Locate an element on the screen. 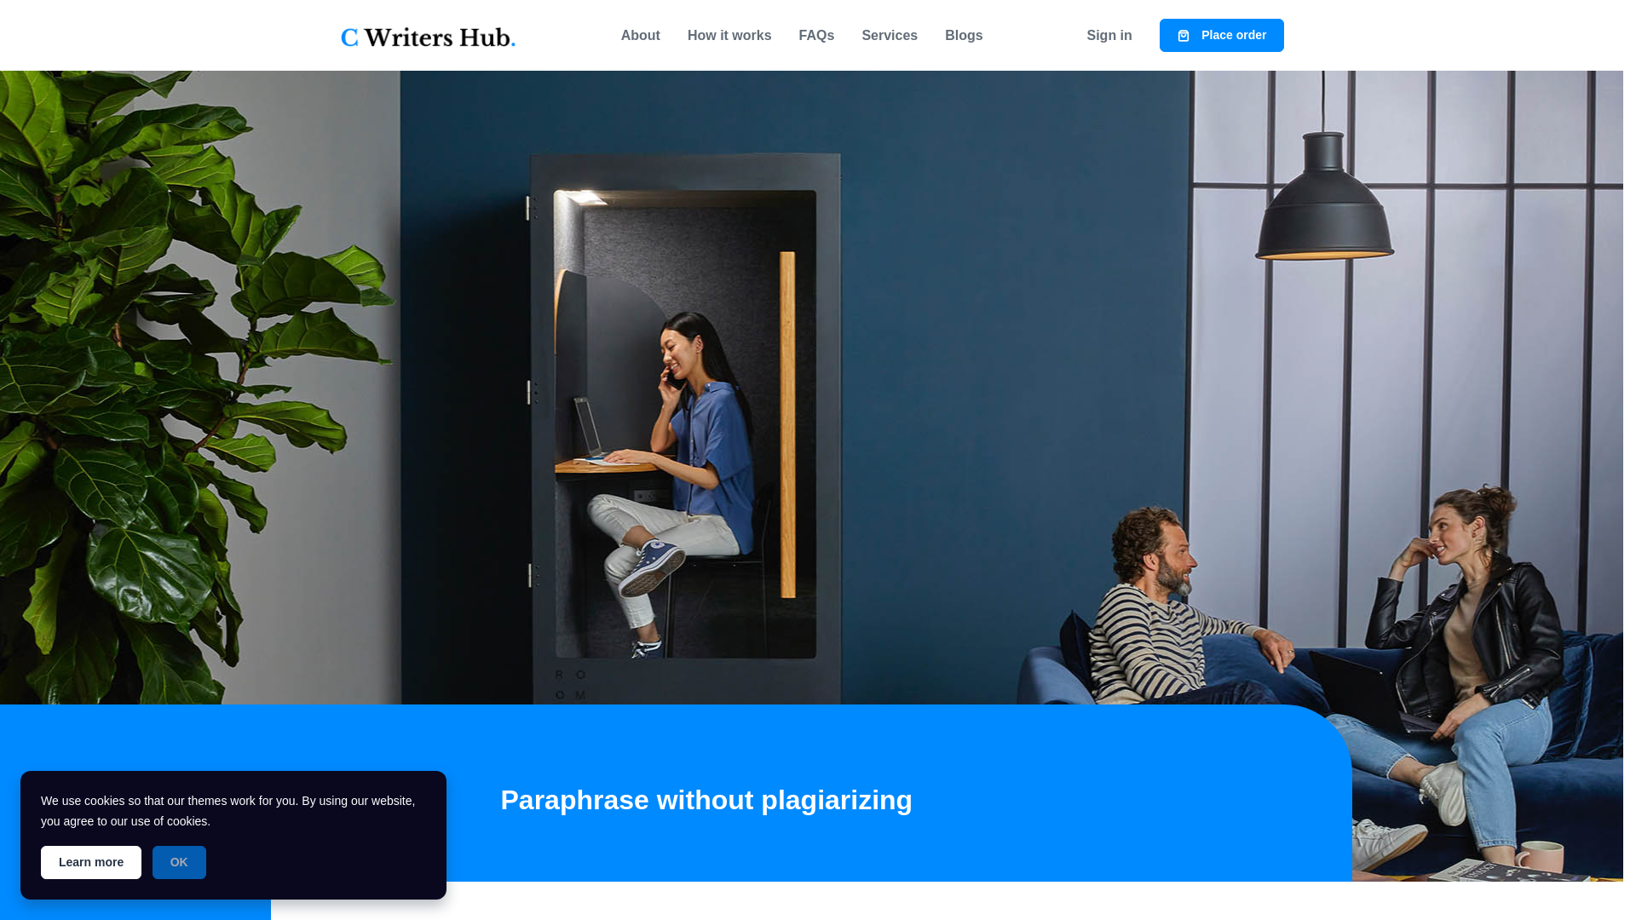  Services is located at coordinates (889, 35).